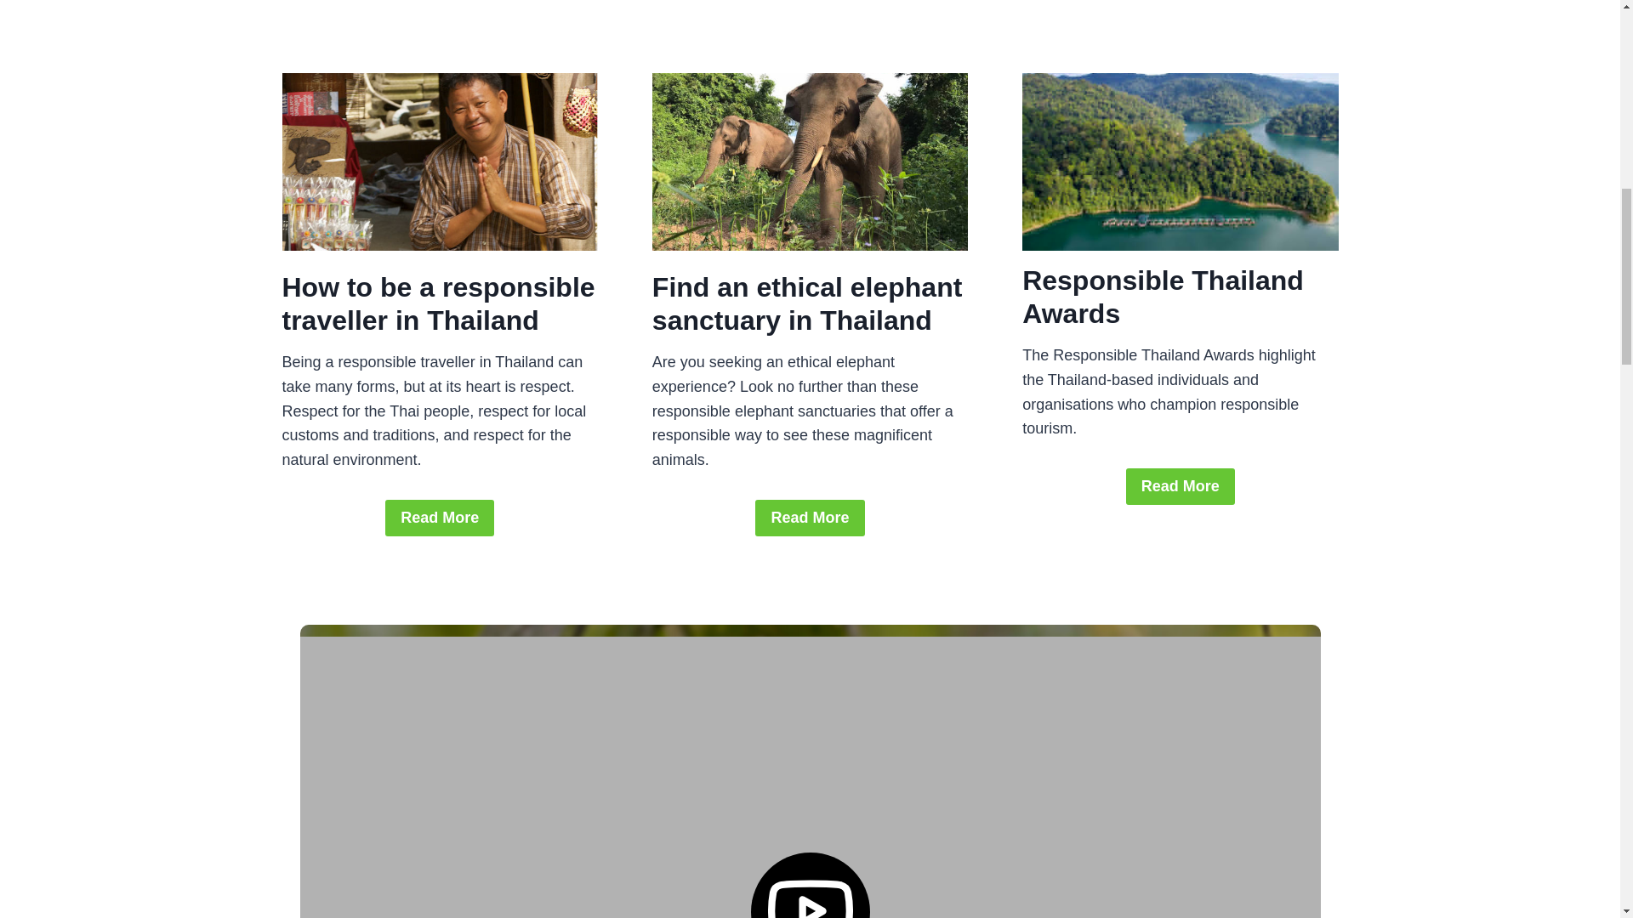 Image resolution: width=1633 pixels, height=918 pixels. What do you see at coordinates (440, 517) in the screenshot?
I see `Read More` at bounding box center [440, 517].